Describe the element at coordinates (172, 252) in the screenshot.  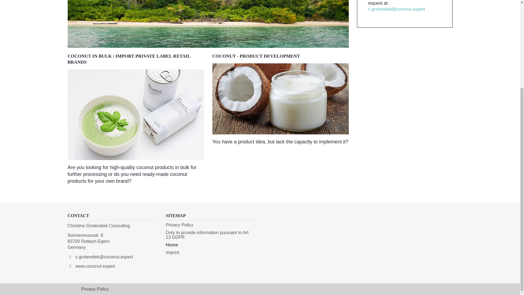
I see `Imprint` at that location.